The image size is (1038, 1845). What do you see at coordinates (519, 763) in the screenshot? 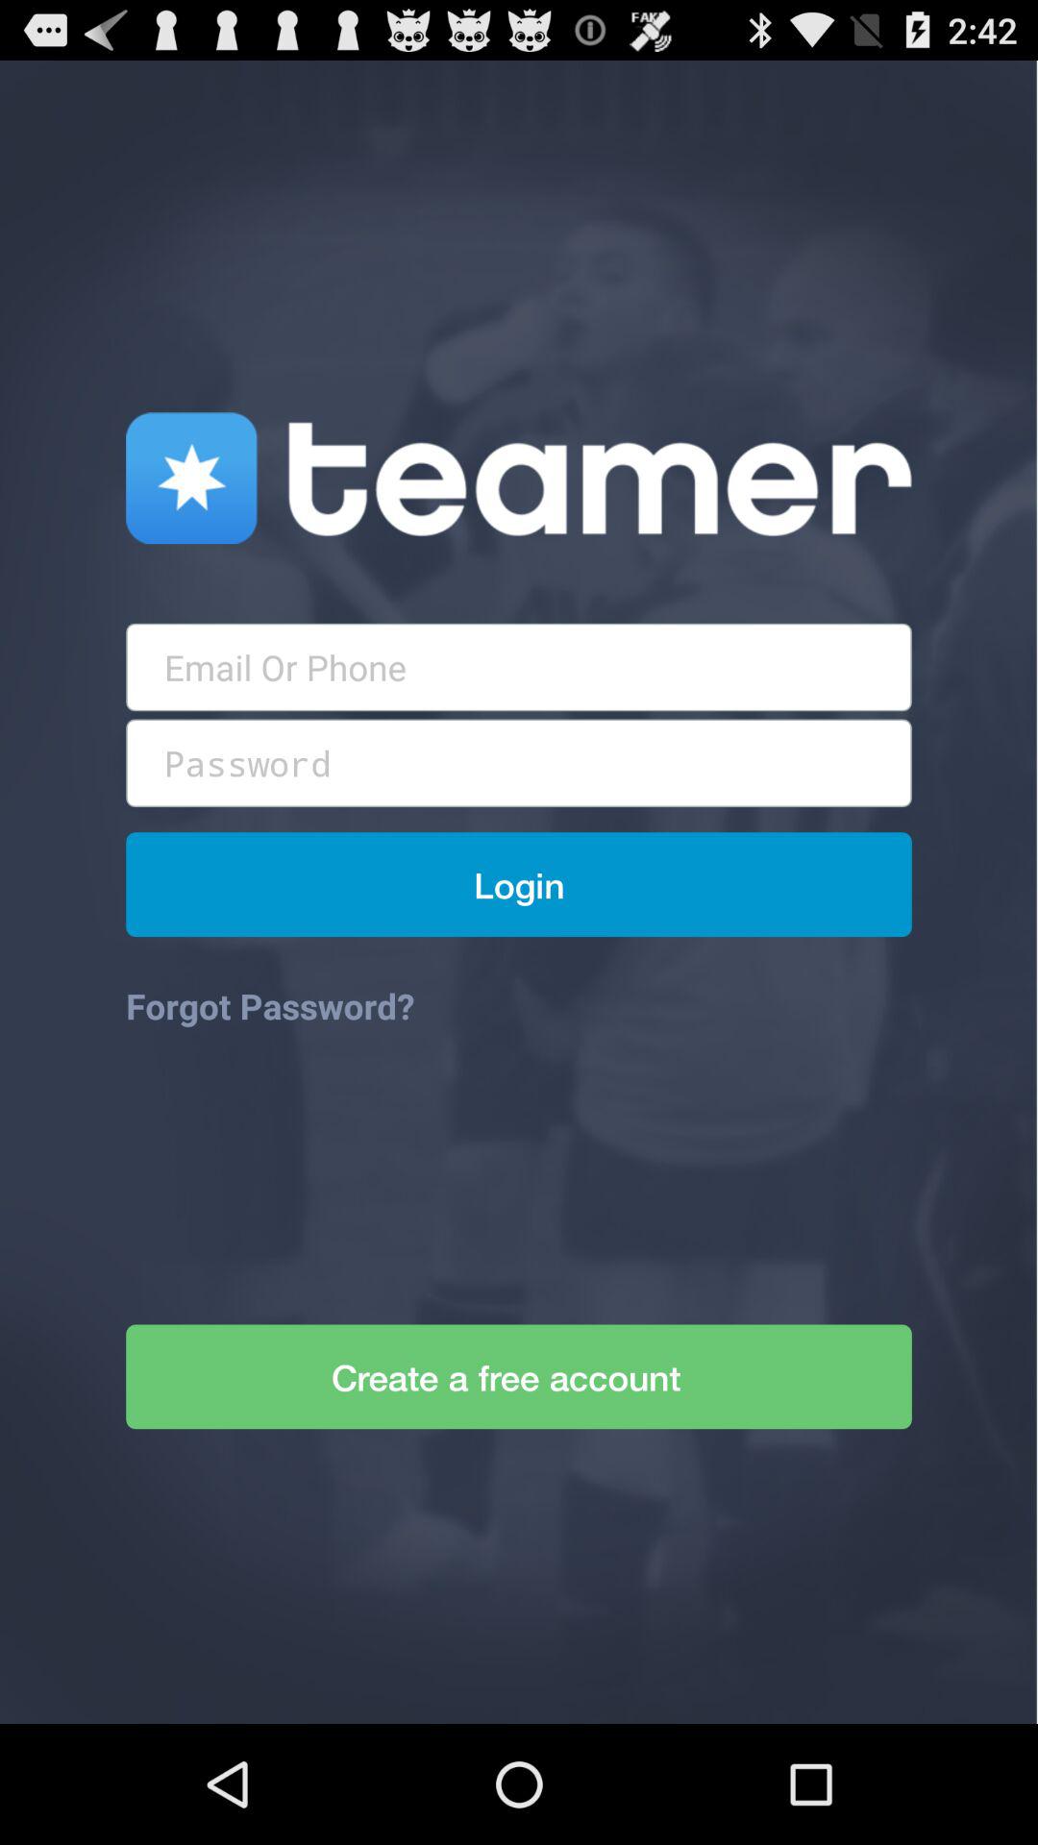
I see `text box for password` at bounding box center [519, 763].